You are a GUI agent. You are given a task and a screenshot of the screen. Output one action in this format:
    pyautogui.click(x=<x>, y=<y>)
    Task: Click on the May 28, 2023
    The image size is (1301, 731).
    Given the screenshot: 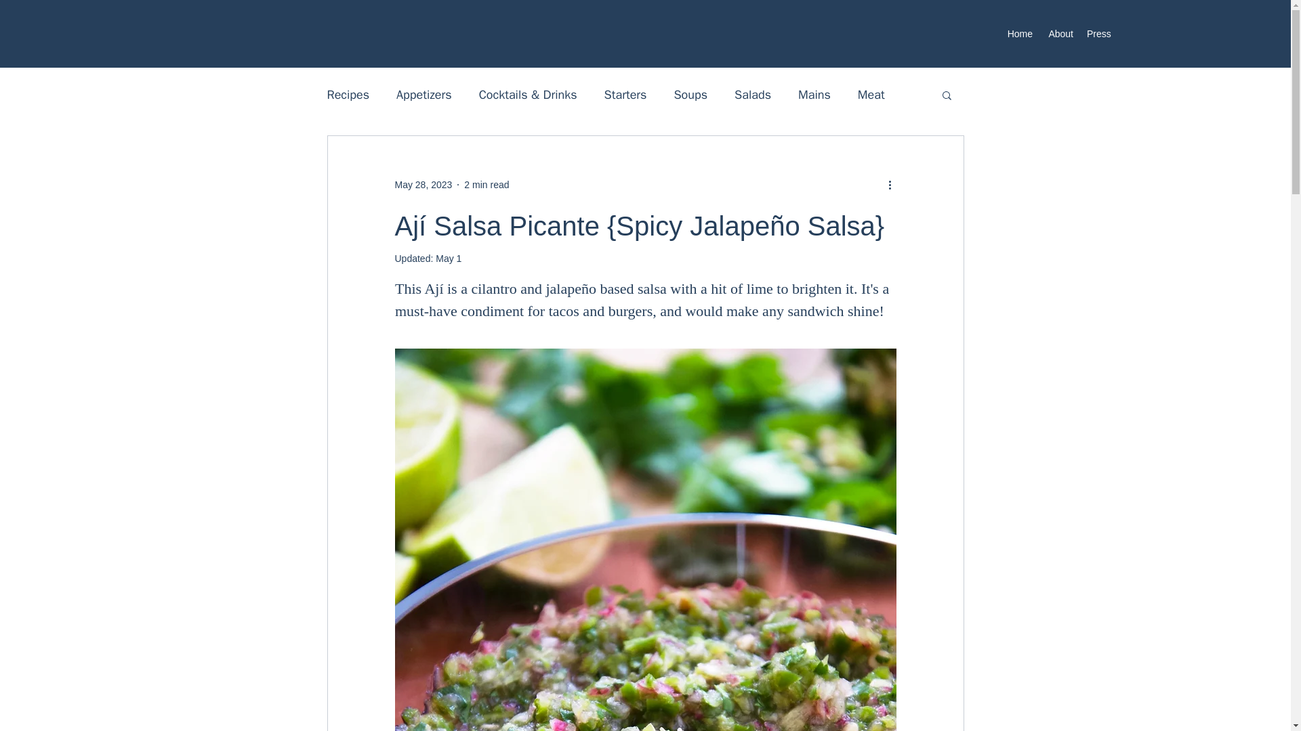 What is the action you would take?
    pyautogui.click(x=423, y=183)
    